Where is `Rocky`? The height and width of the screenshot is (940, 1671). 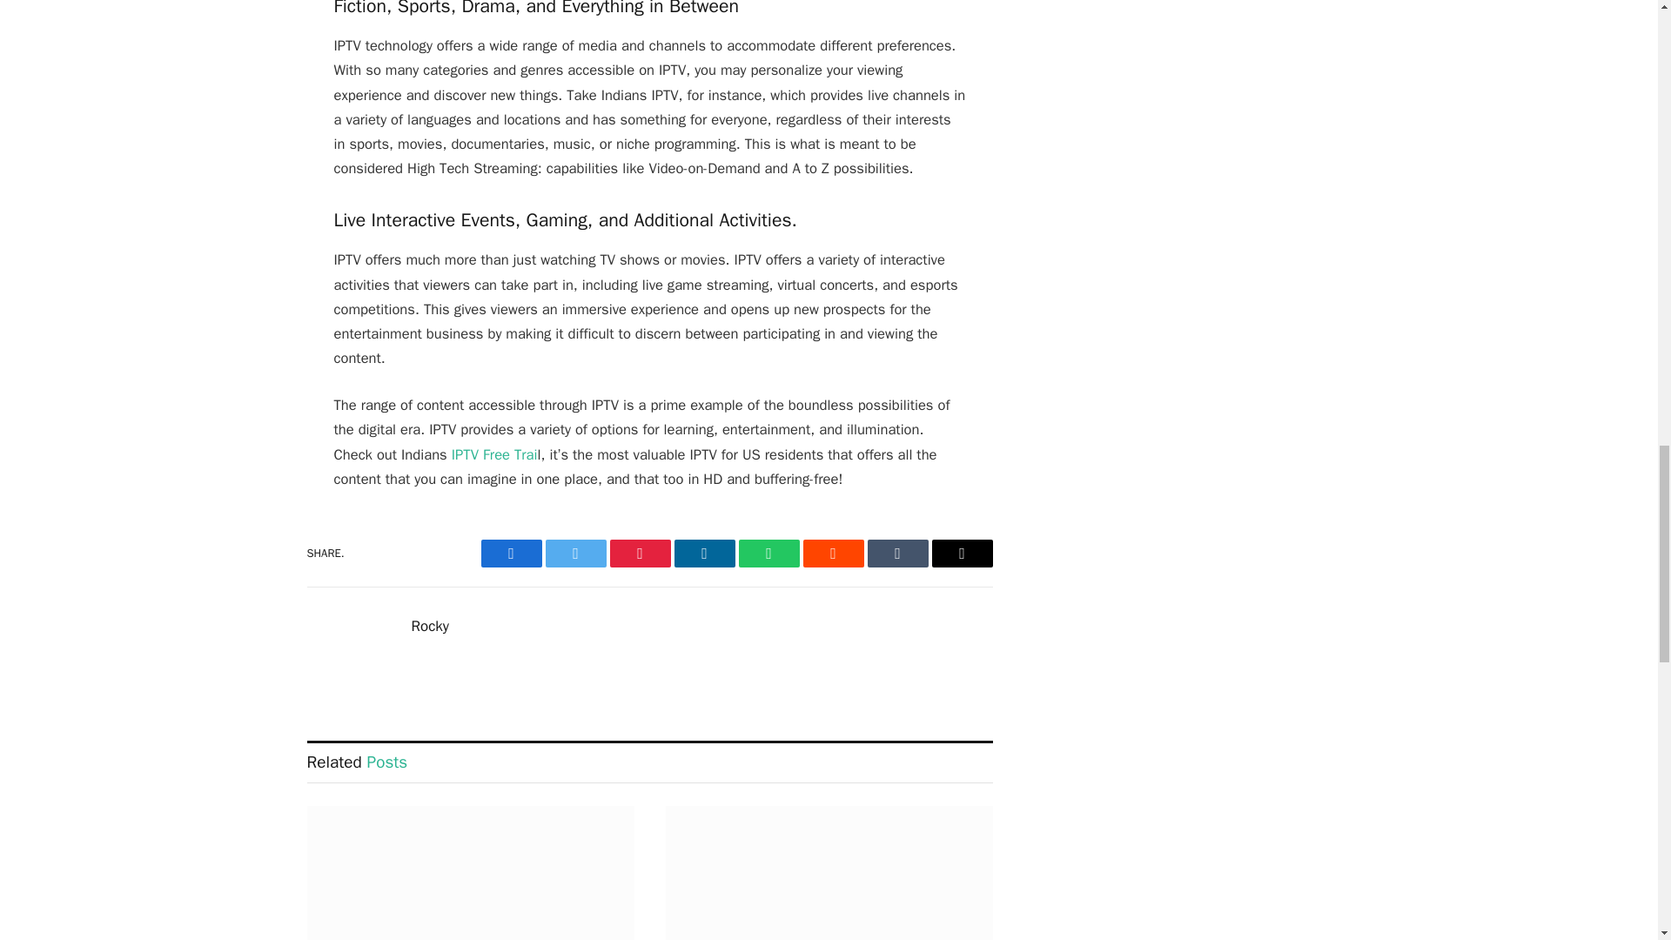 Rocky is located at coordinates (429, 627).